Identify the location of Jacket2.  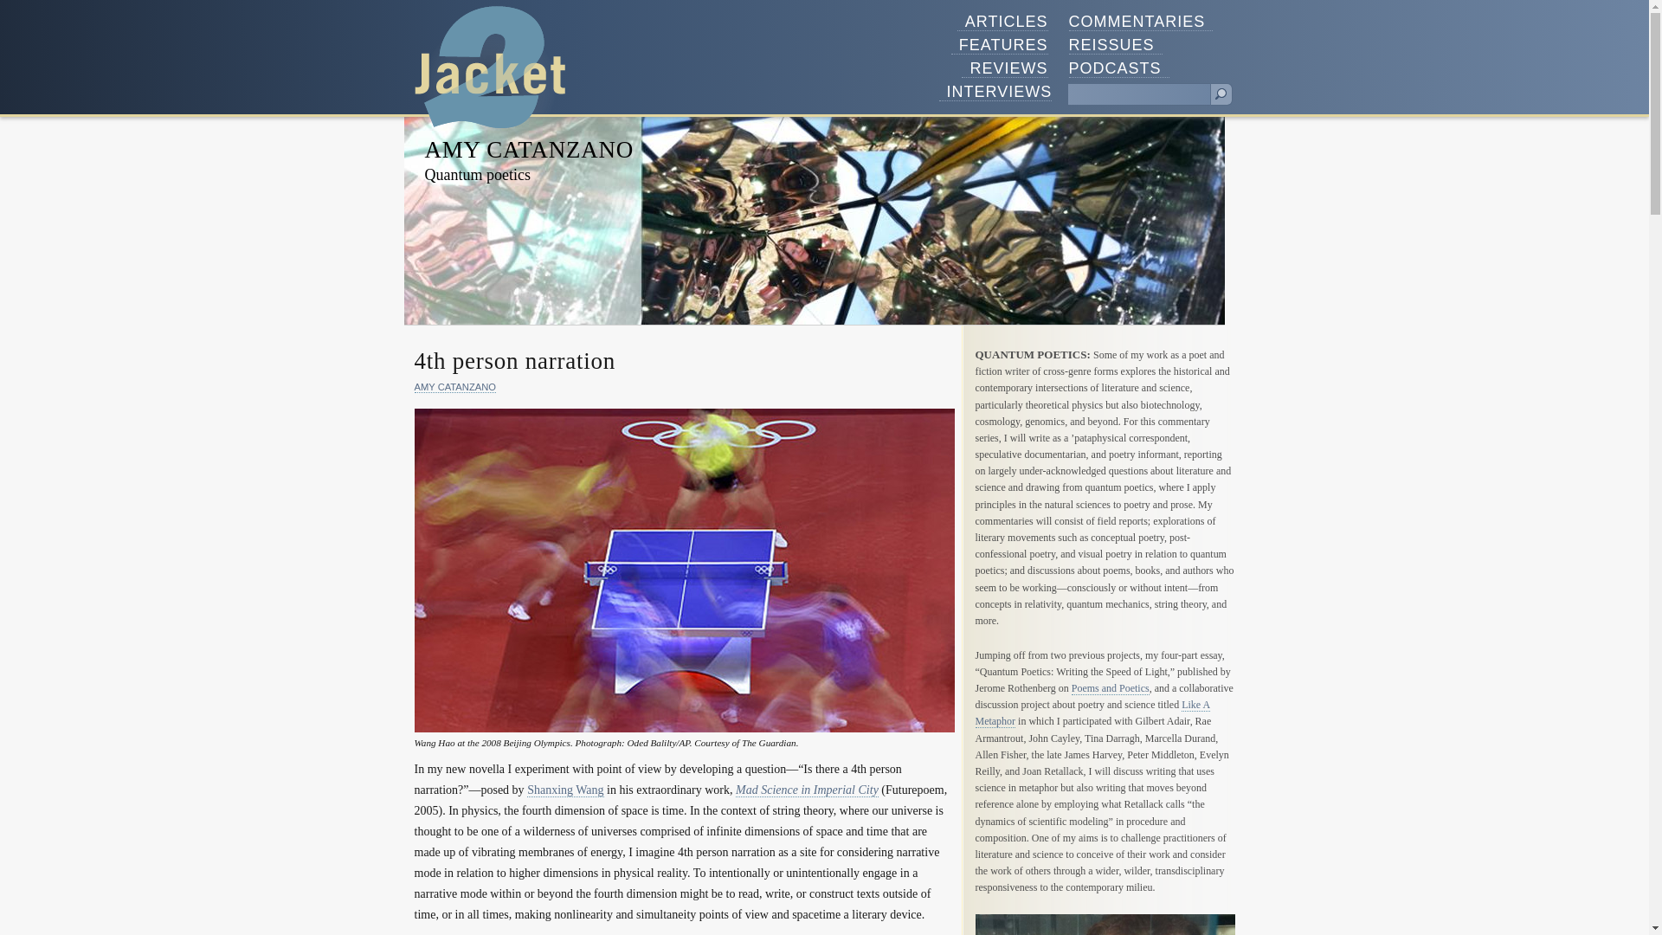
(490, 68).